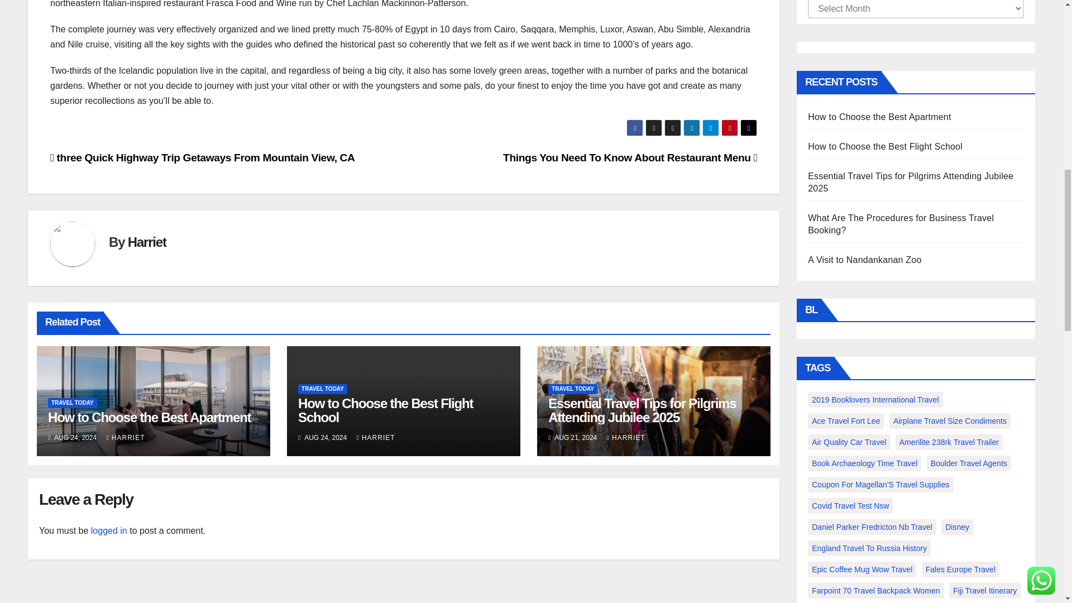 The image size is (1072, 603). I want to click on Permalink to: How to Choose the Best Flight School, so click(385, 410).